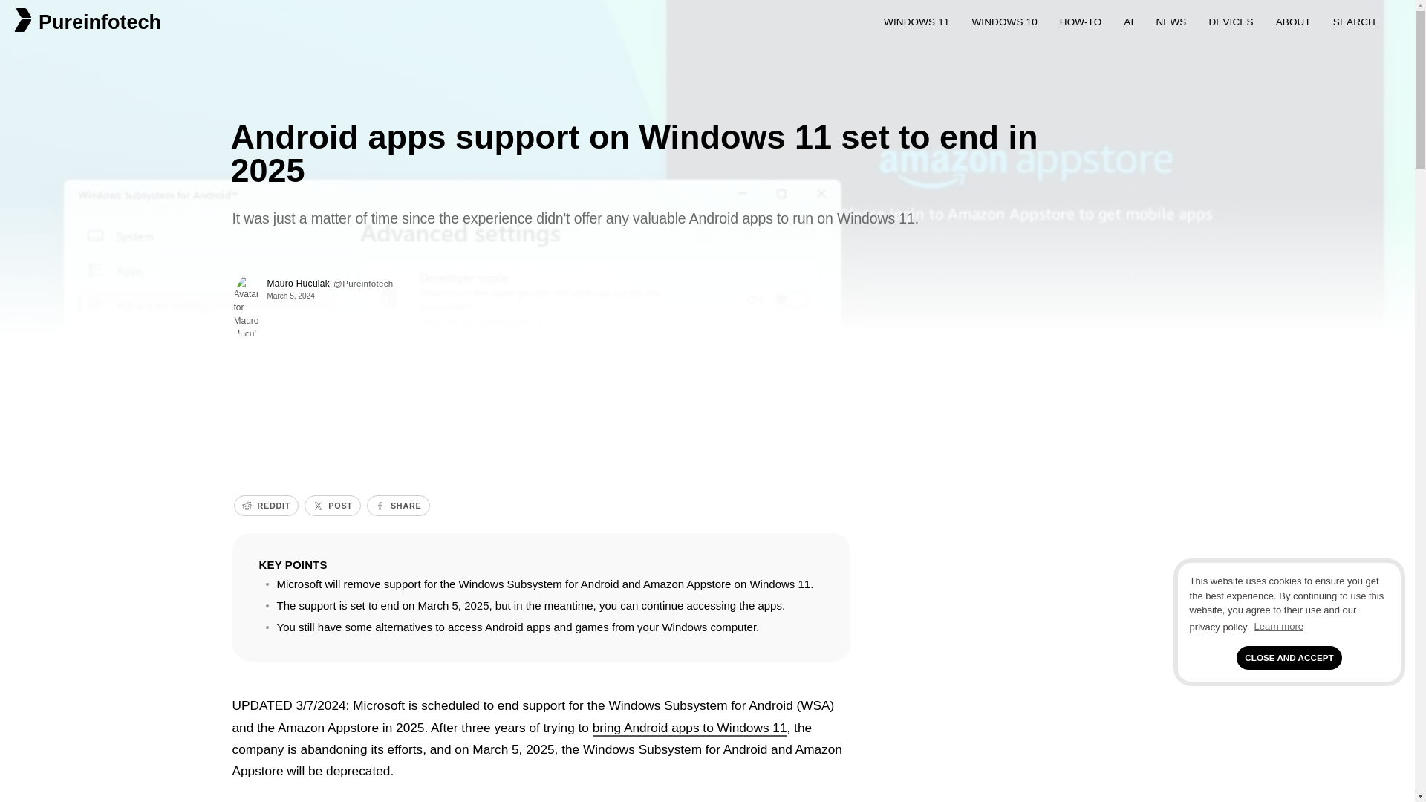  What do you see at coordinates (1293, 18) in the screenshot?
I see `ABOUT` at bounding box center [1293, 18].